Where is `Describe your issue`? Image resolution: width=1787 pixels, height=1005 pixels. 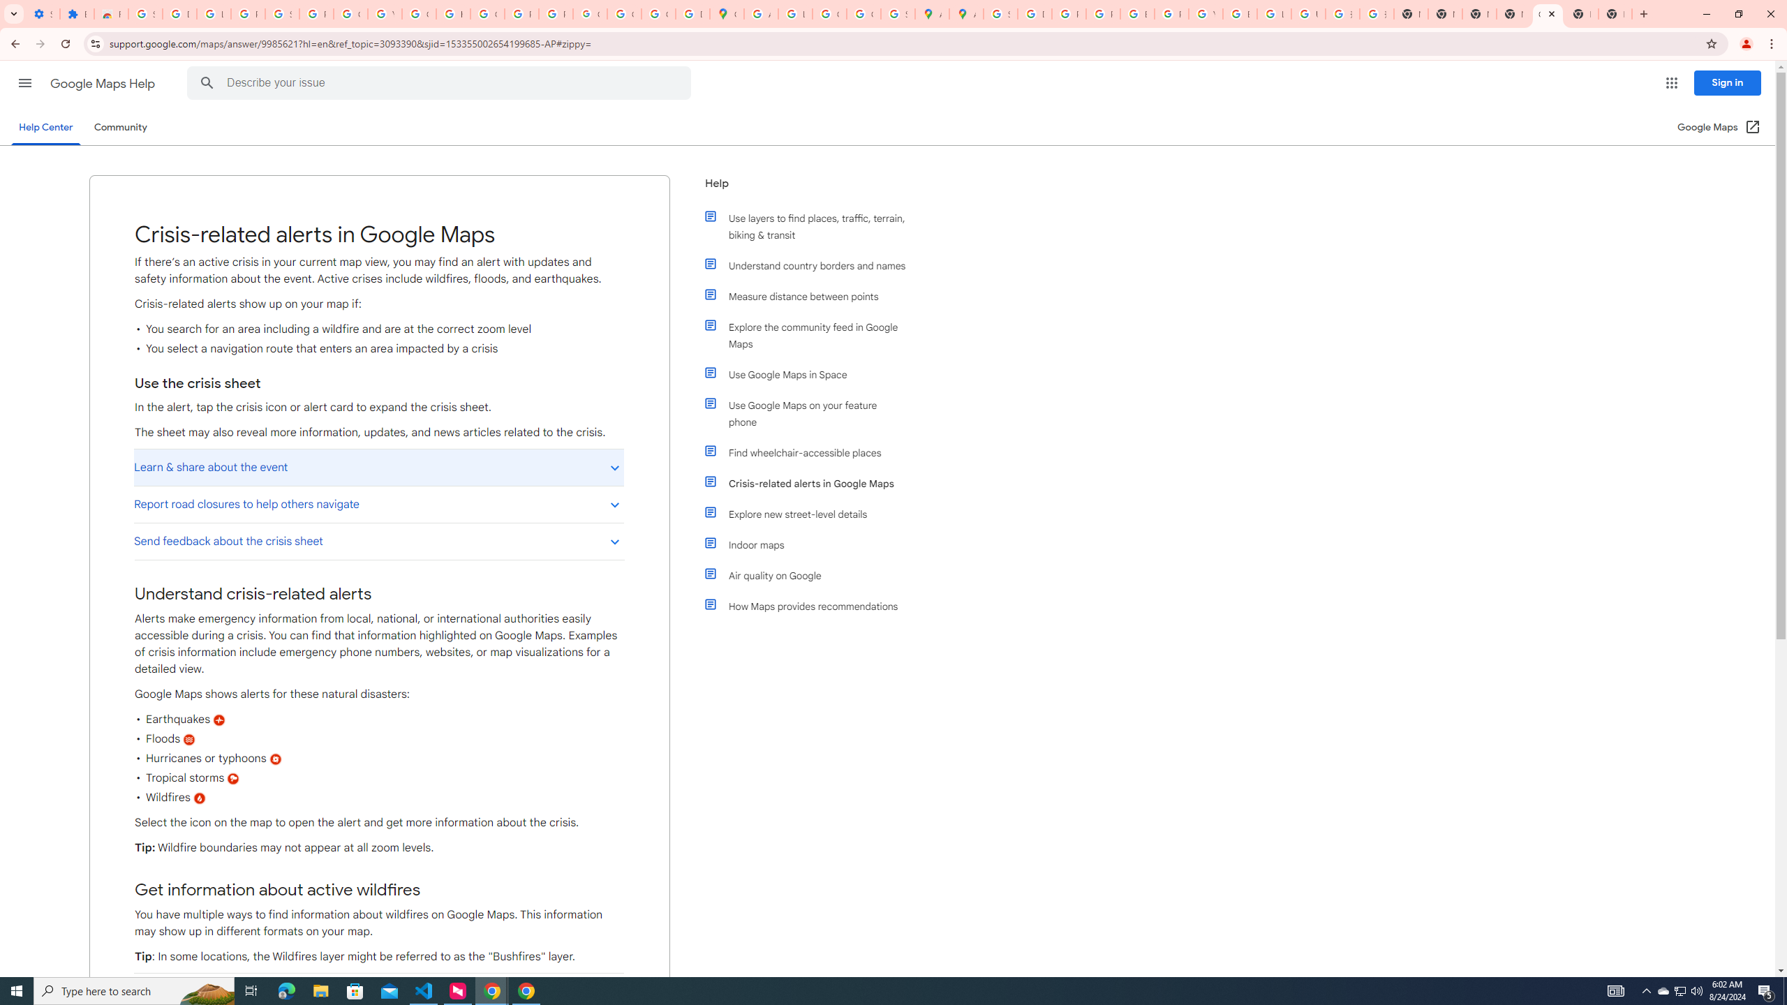
Describe your issue is located at coordinates (443, 83).